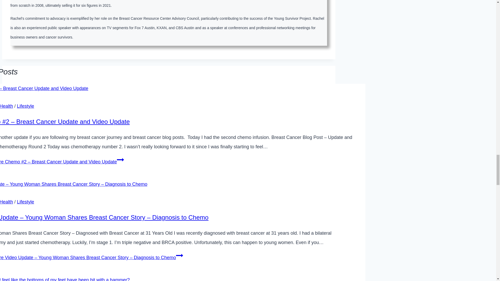 This screenshot has height=281, width=500. I want to click on Continue, so click(120, 160).